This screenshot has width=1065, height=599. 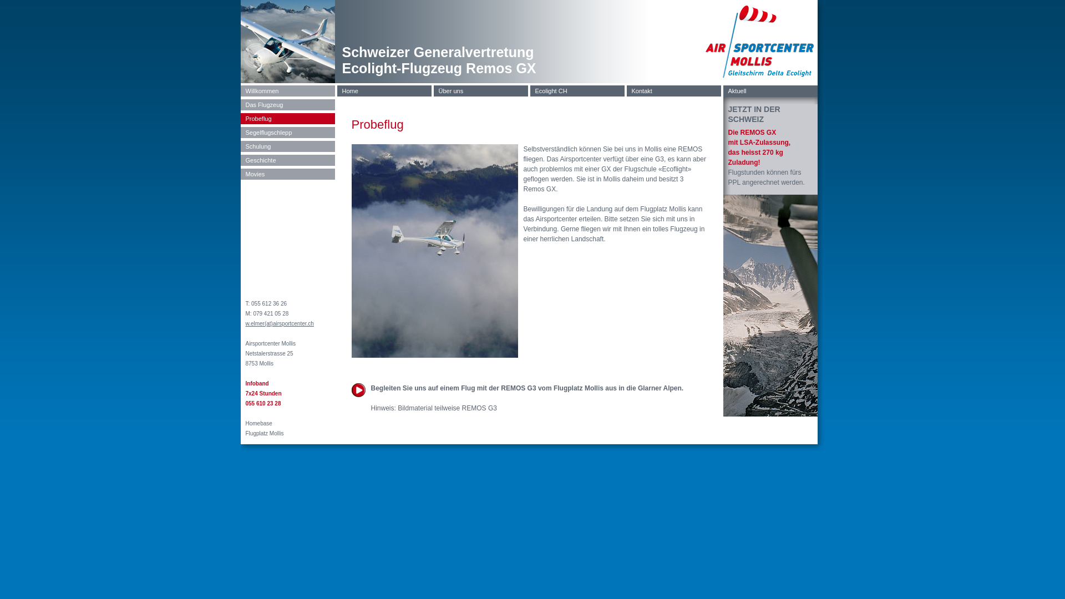 What do you see at coordinates (384, 91) in the screenshot?
I see `Home` at bounding box center [384, 91].